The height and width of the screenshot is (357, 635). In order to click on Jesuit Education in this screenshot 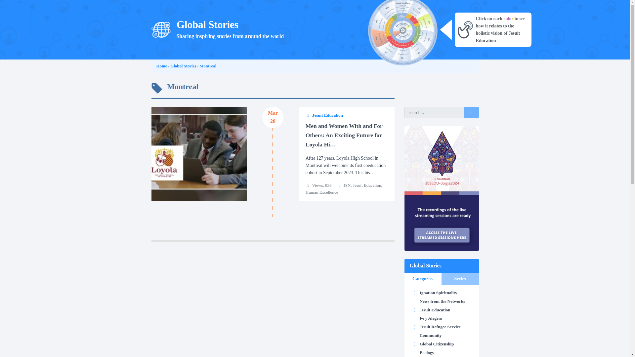, I will do `click(435, 310)`.